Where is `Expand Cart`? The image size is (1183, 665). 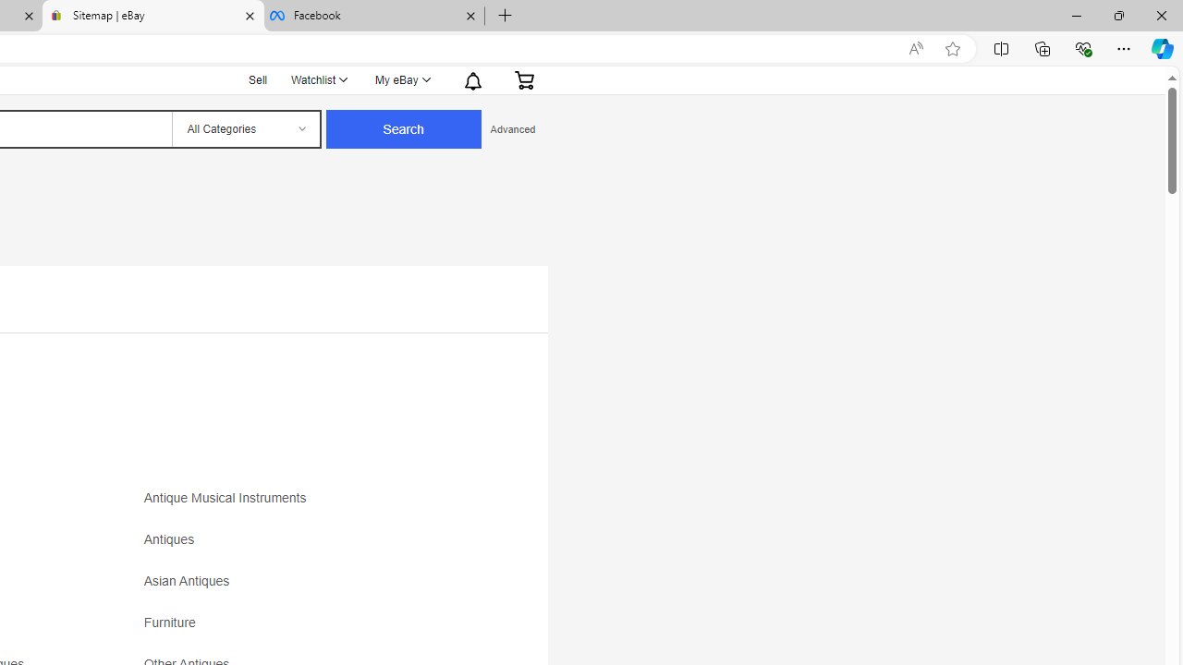 Expand Cart is located at coordinates (524, 79).